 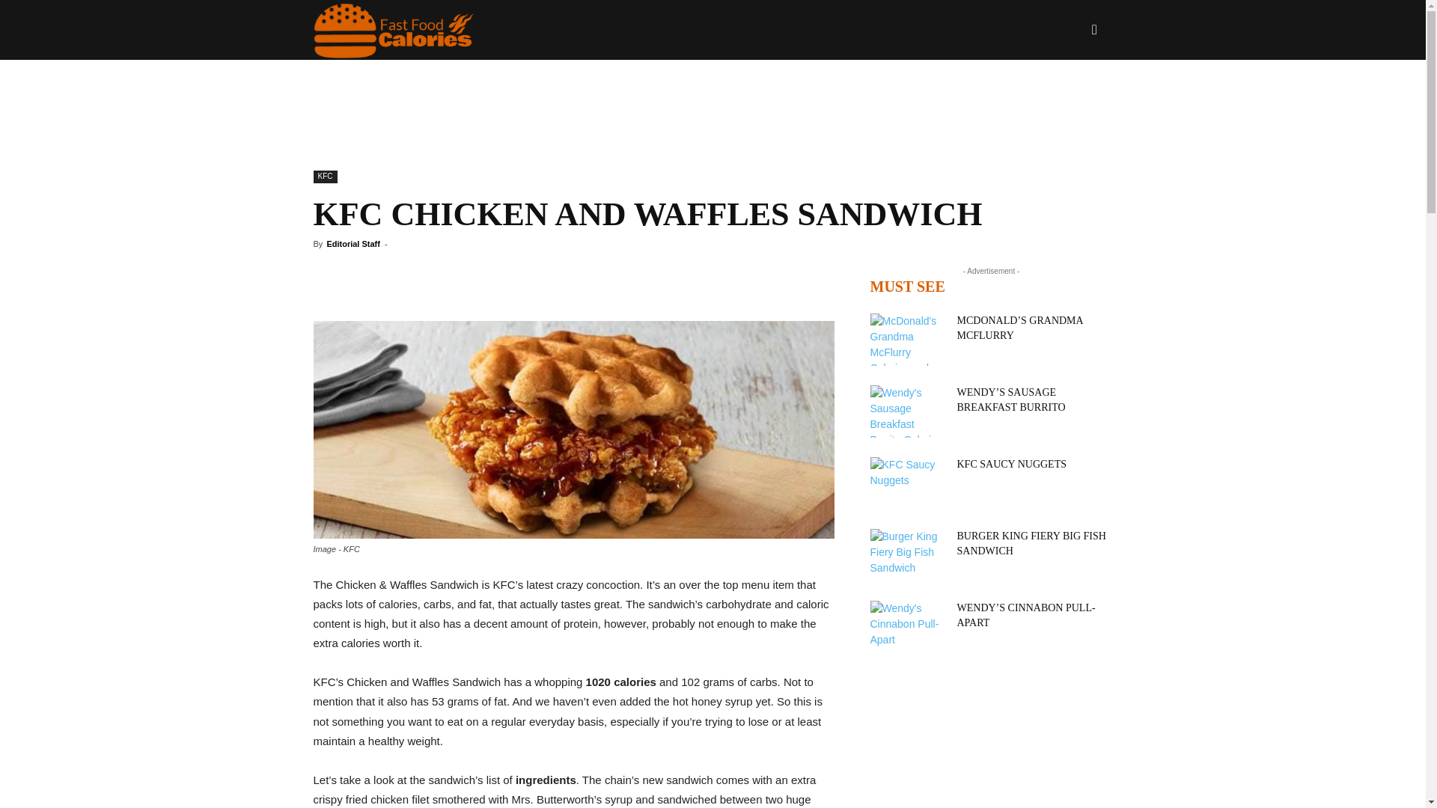 What do you see at coordinates (563, 89) in the screenshot?
I see `BURGER KING` at bounding box center [563, 89].